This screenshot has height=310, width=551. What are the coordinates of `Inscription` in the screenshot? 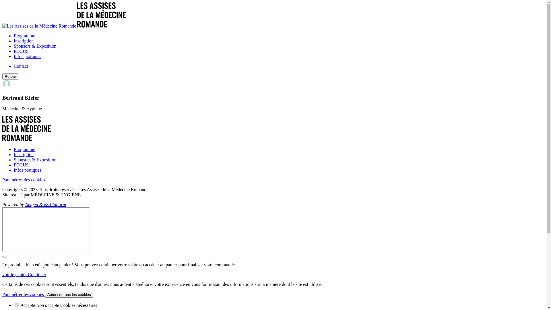 It's located at (24, 41).